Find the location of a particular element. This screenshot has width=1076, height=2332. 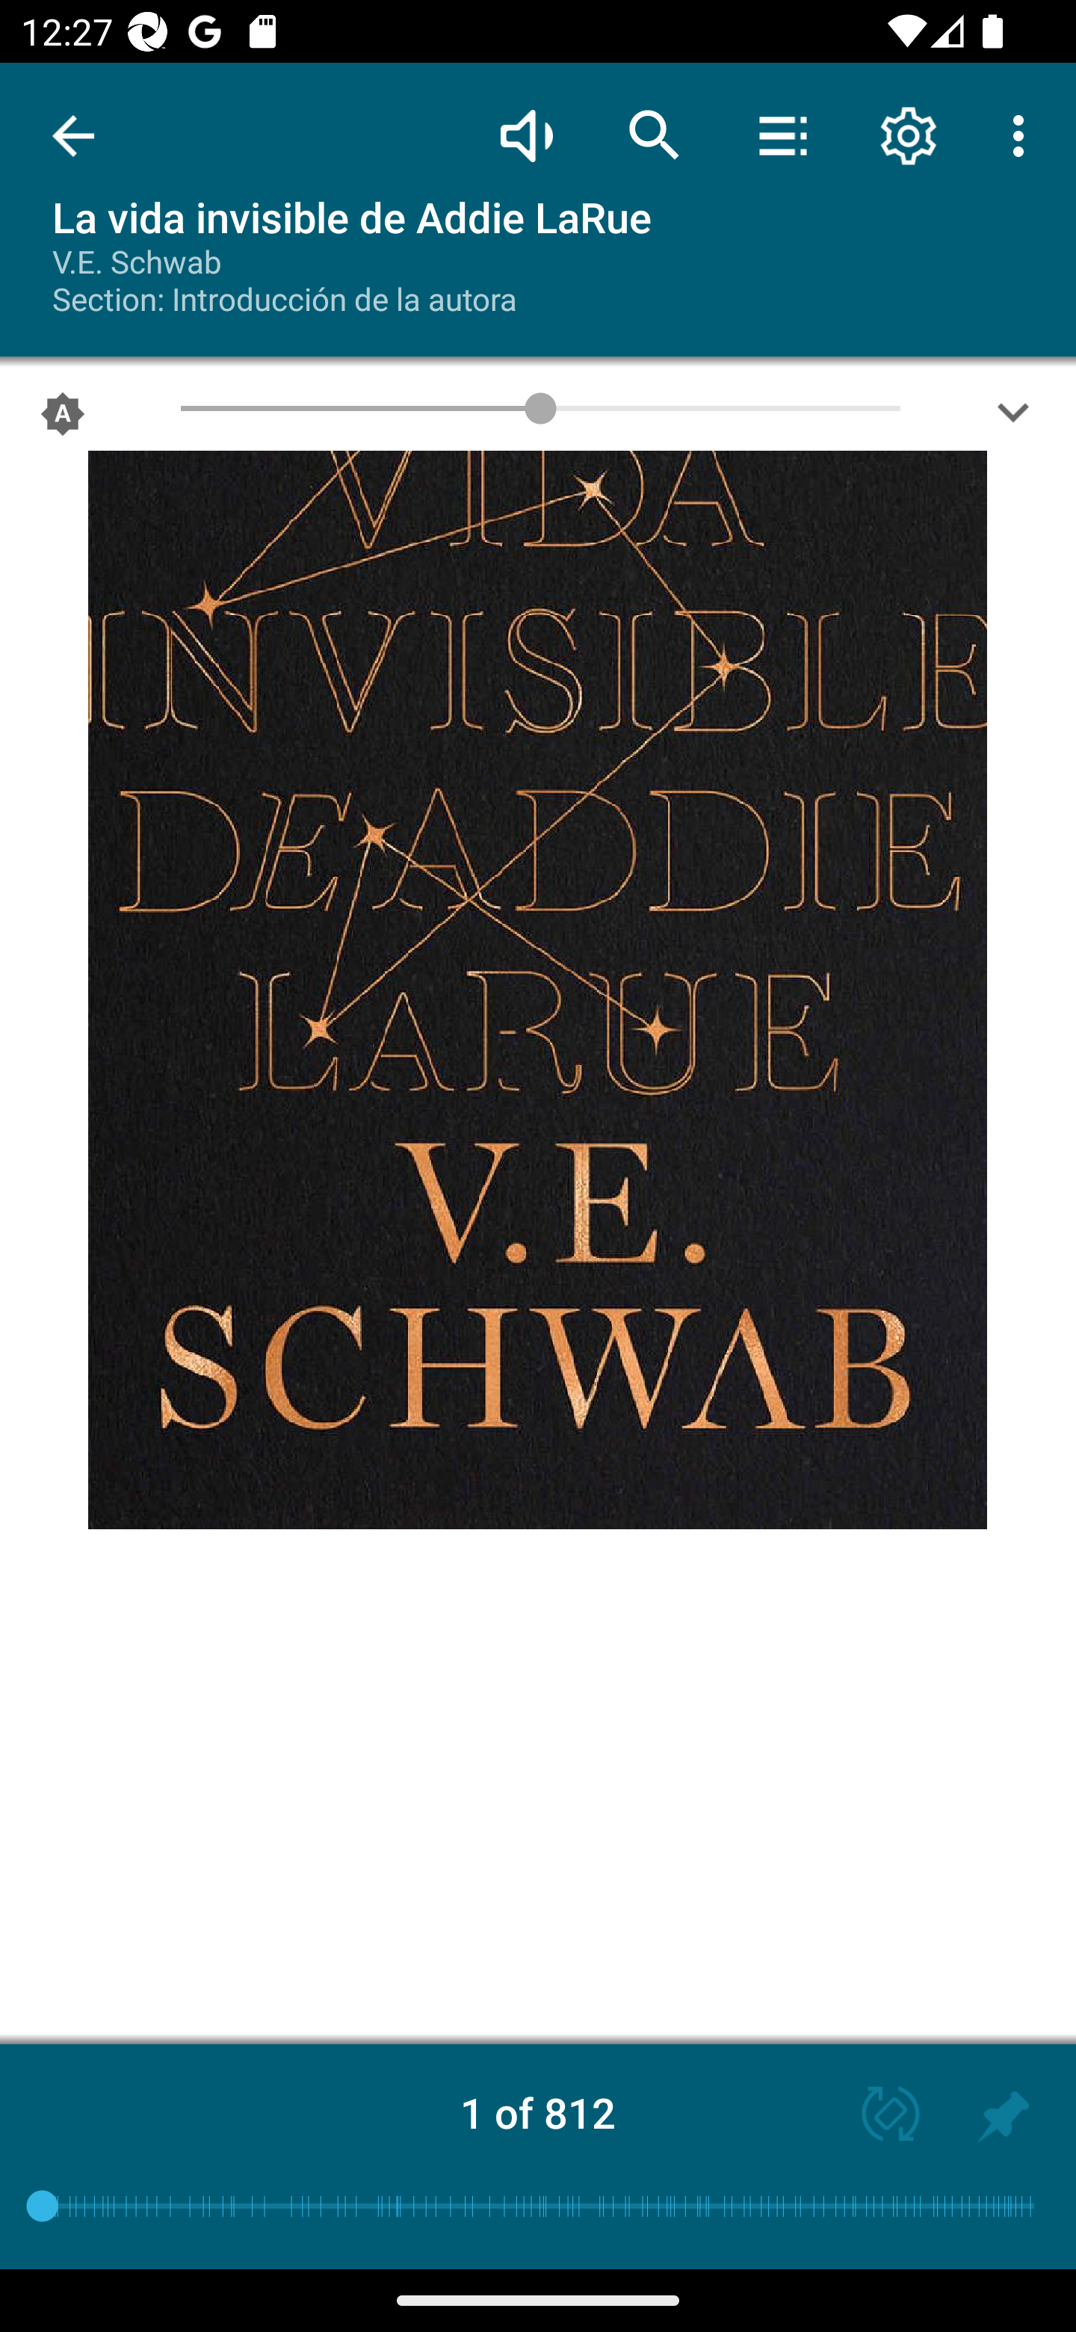

1 of 812 is located at coordinates (538, 2112).